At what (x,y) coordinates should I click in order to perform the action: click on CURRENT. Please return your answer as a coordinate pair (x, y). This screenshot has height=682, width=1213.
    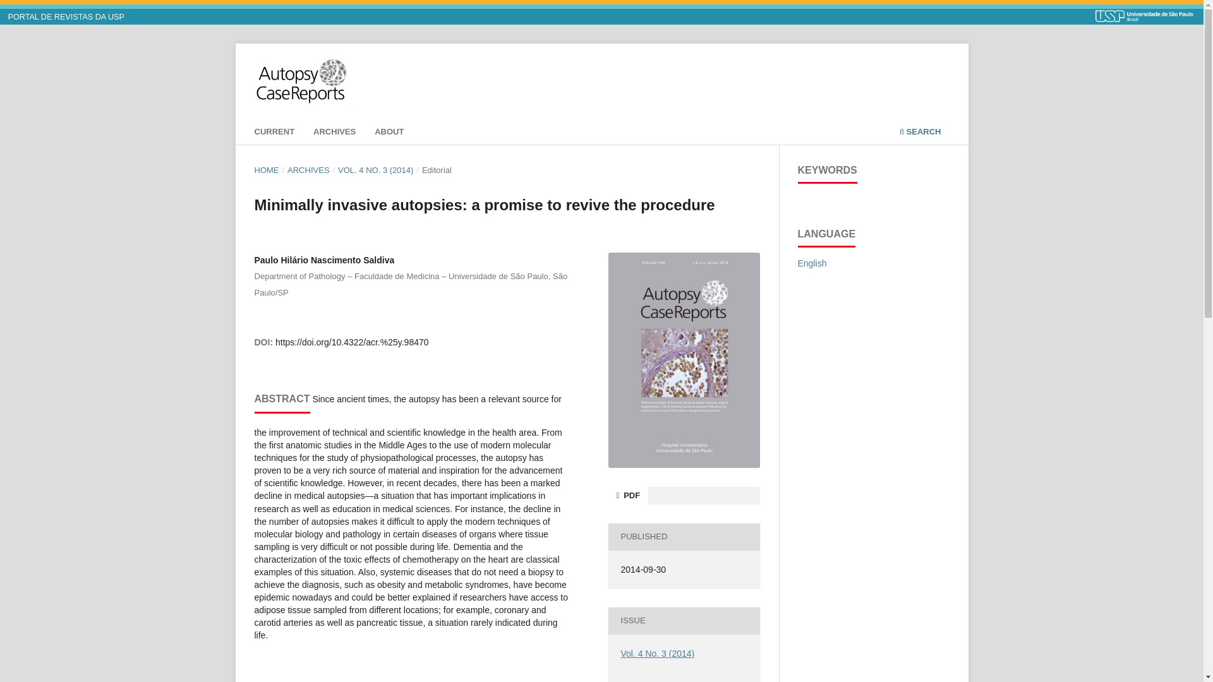
    Looking at the image, I should click on (274, 133).